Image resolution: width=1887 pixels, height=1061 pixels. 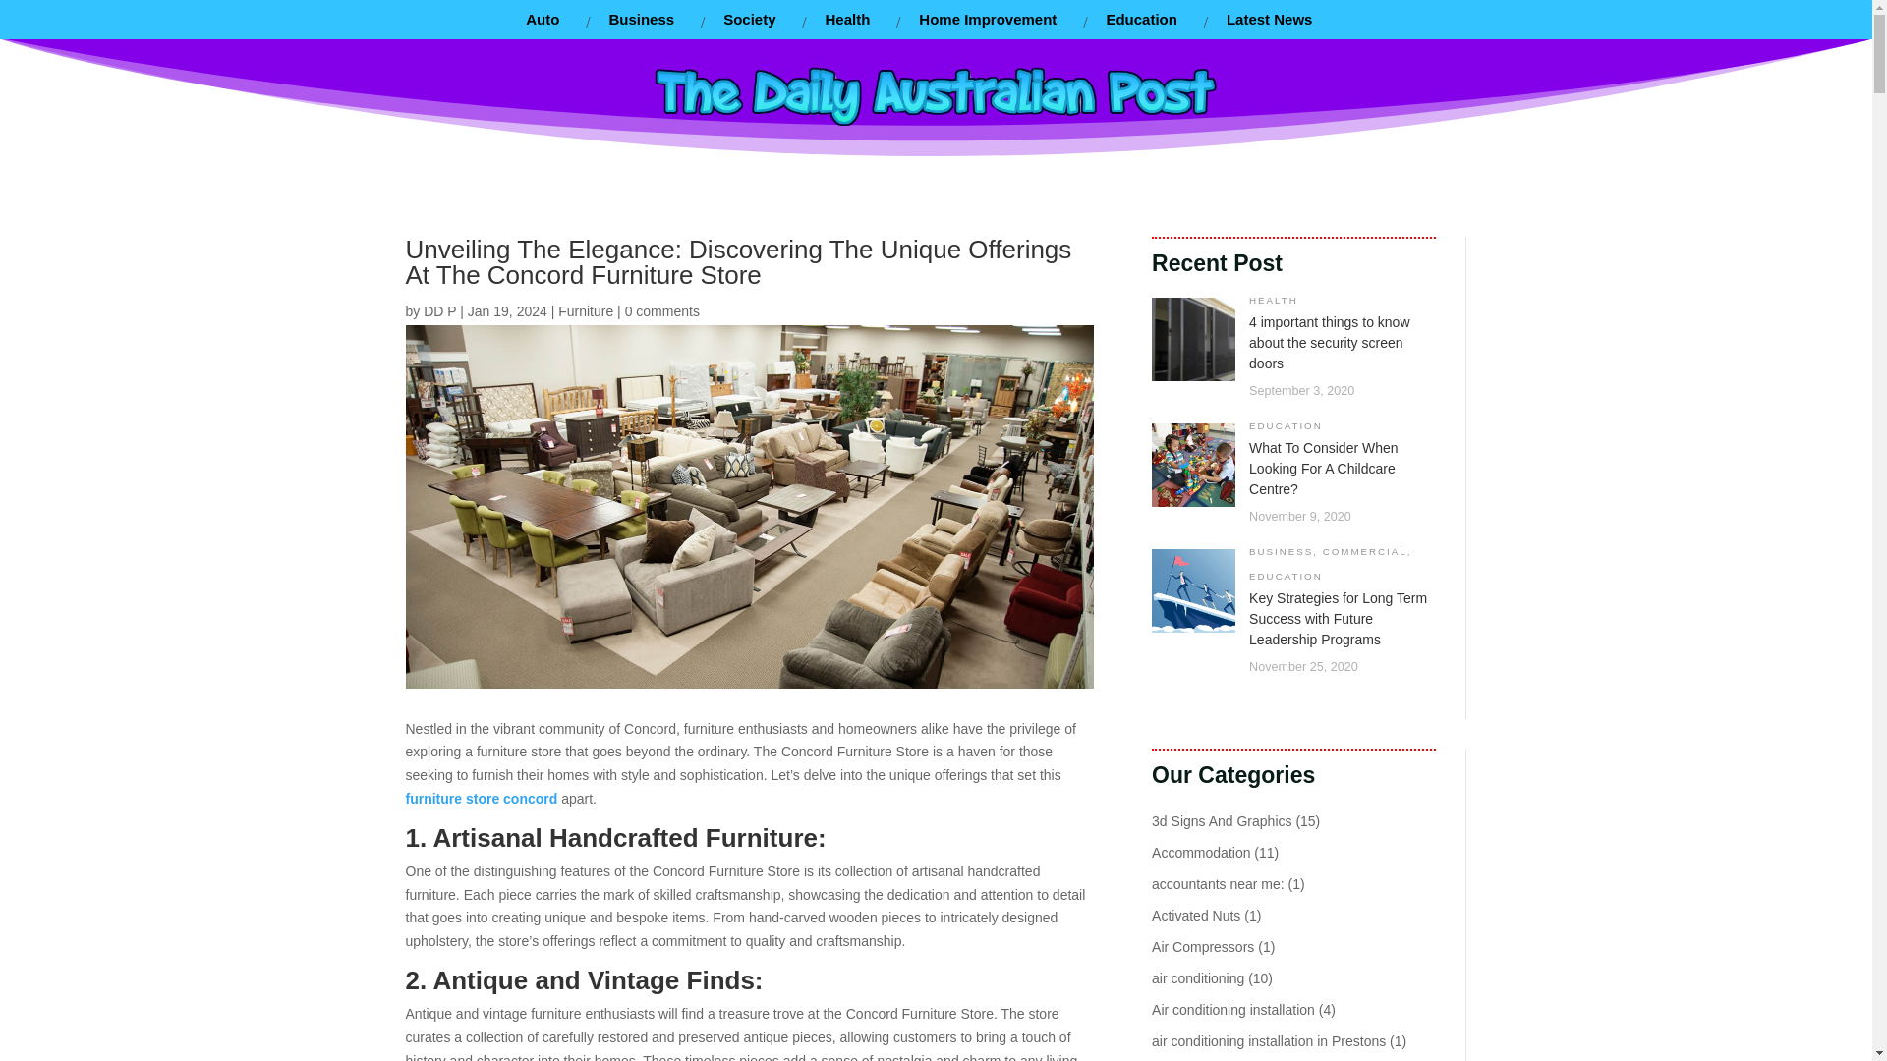 I want to click on Activated Nuts, so click(x=1195, y=916).